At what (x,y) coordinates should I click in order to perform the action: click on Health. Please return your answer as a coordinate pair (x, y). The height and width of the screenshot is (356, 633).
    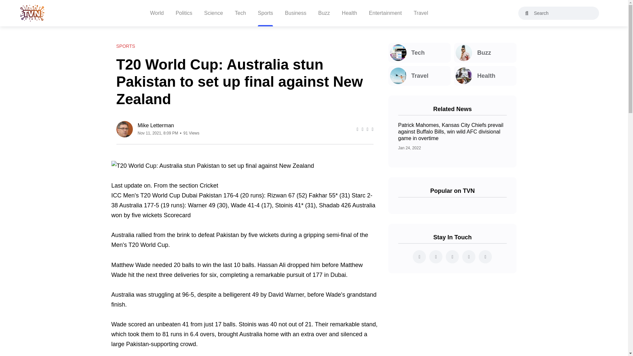
    Looking at the image, I should click on (349, 13).